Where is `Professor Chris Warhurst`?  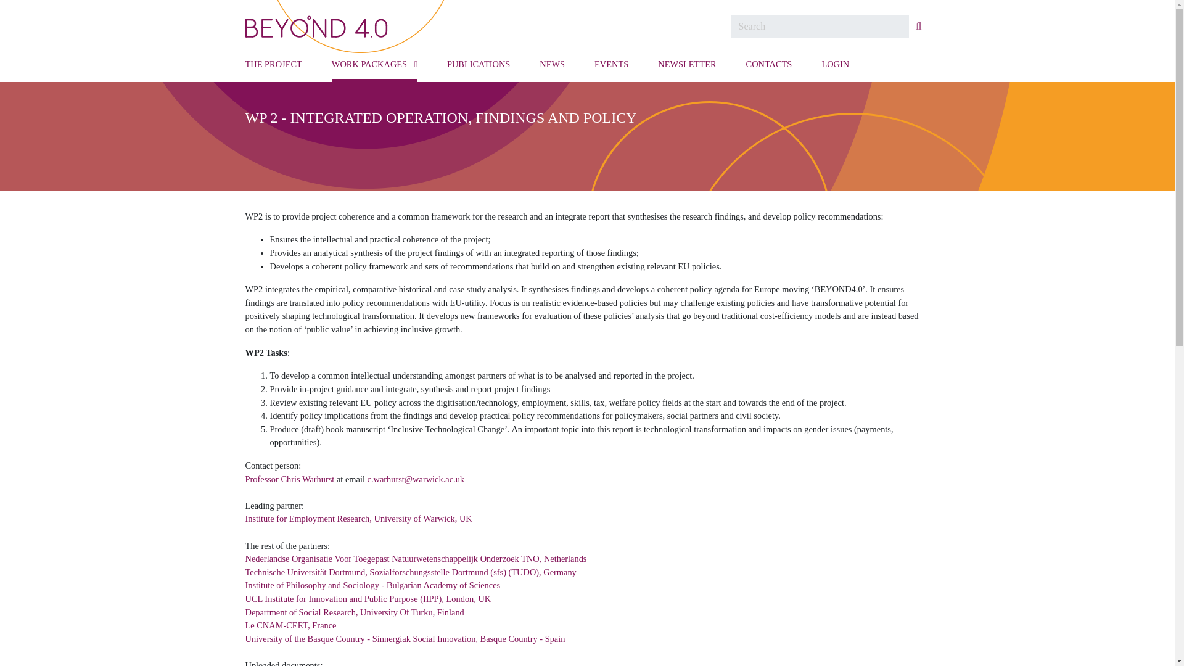 Professor Chris Warhurst is located at coordinates (290, 479).